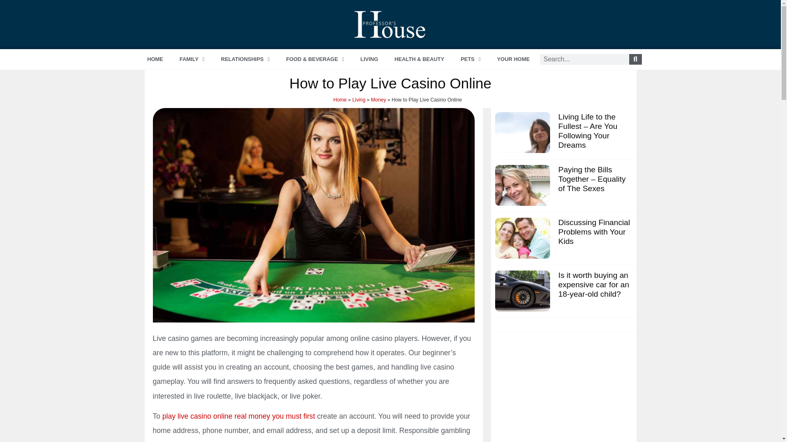 This screenshot has height=442, width=787. I want to click on FAMILY, so click(192, 59).